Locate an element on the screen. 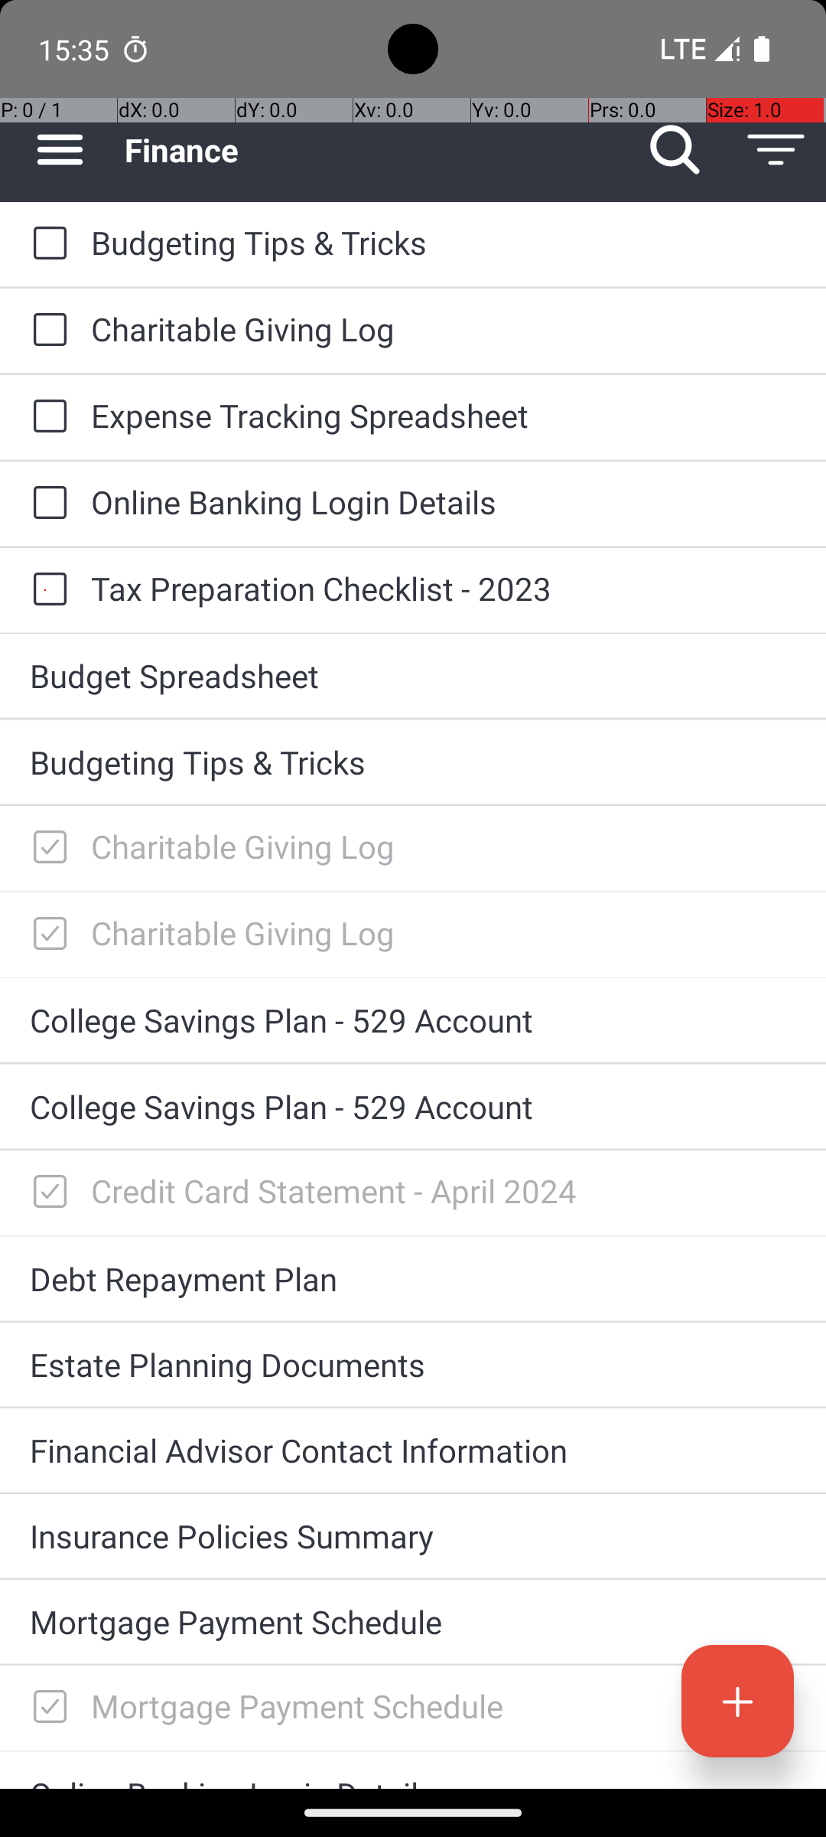 The width and height of the screenshot is (826, 1837). College Savings Plan - 529 Account is located at coordinates (413, 1020).